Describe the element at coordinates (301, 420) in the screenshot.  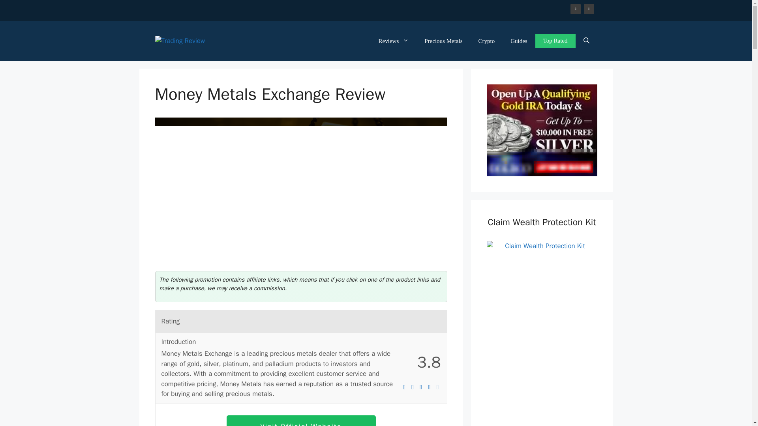
I see `Visit Official Website` at that location.